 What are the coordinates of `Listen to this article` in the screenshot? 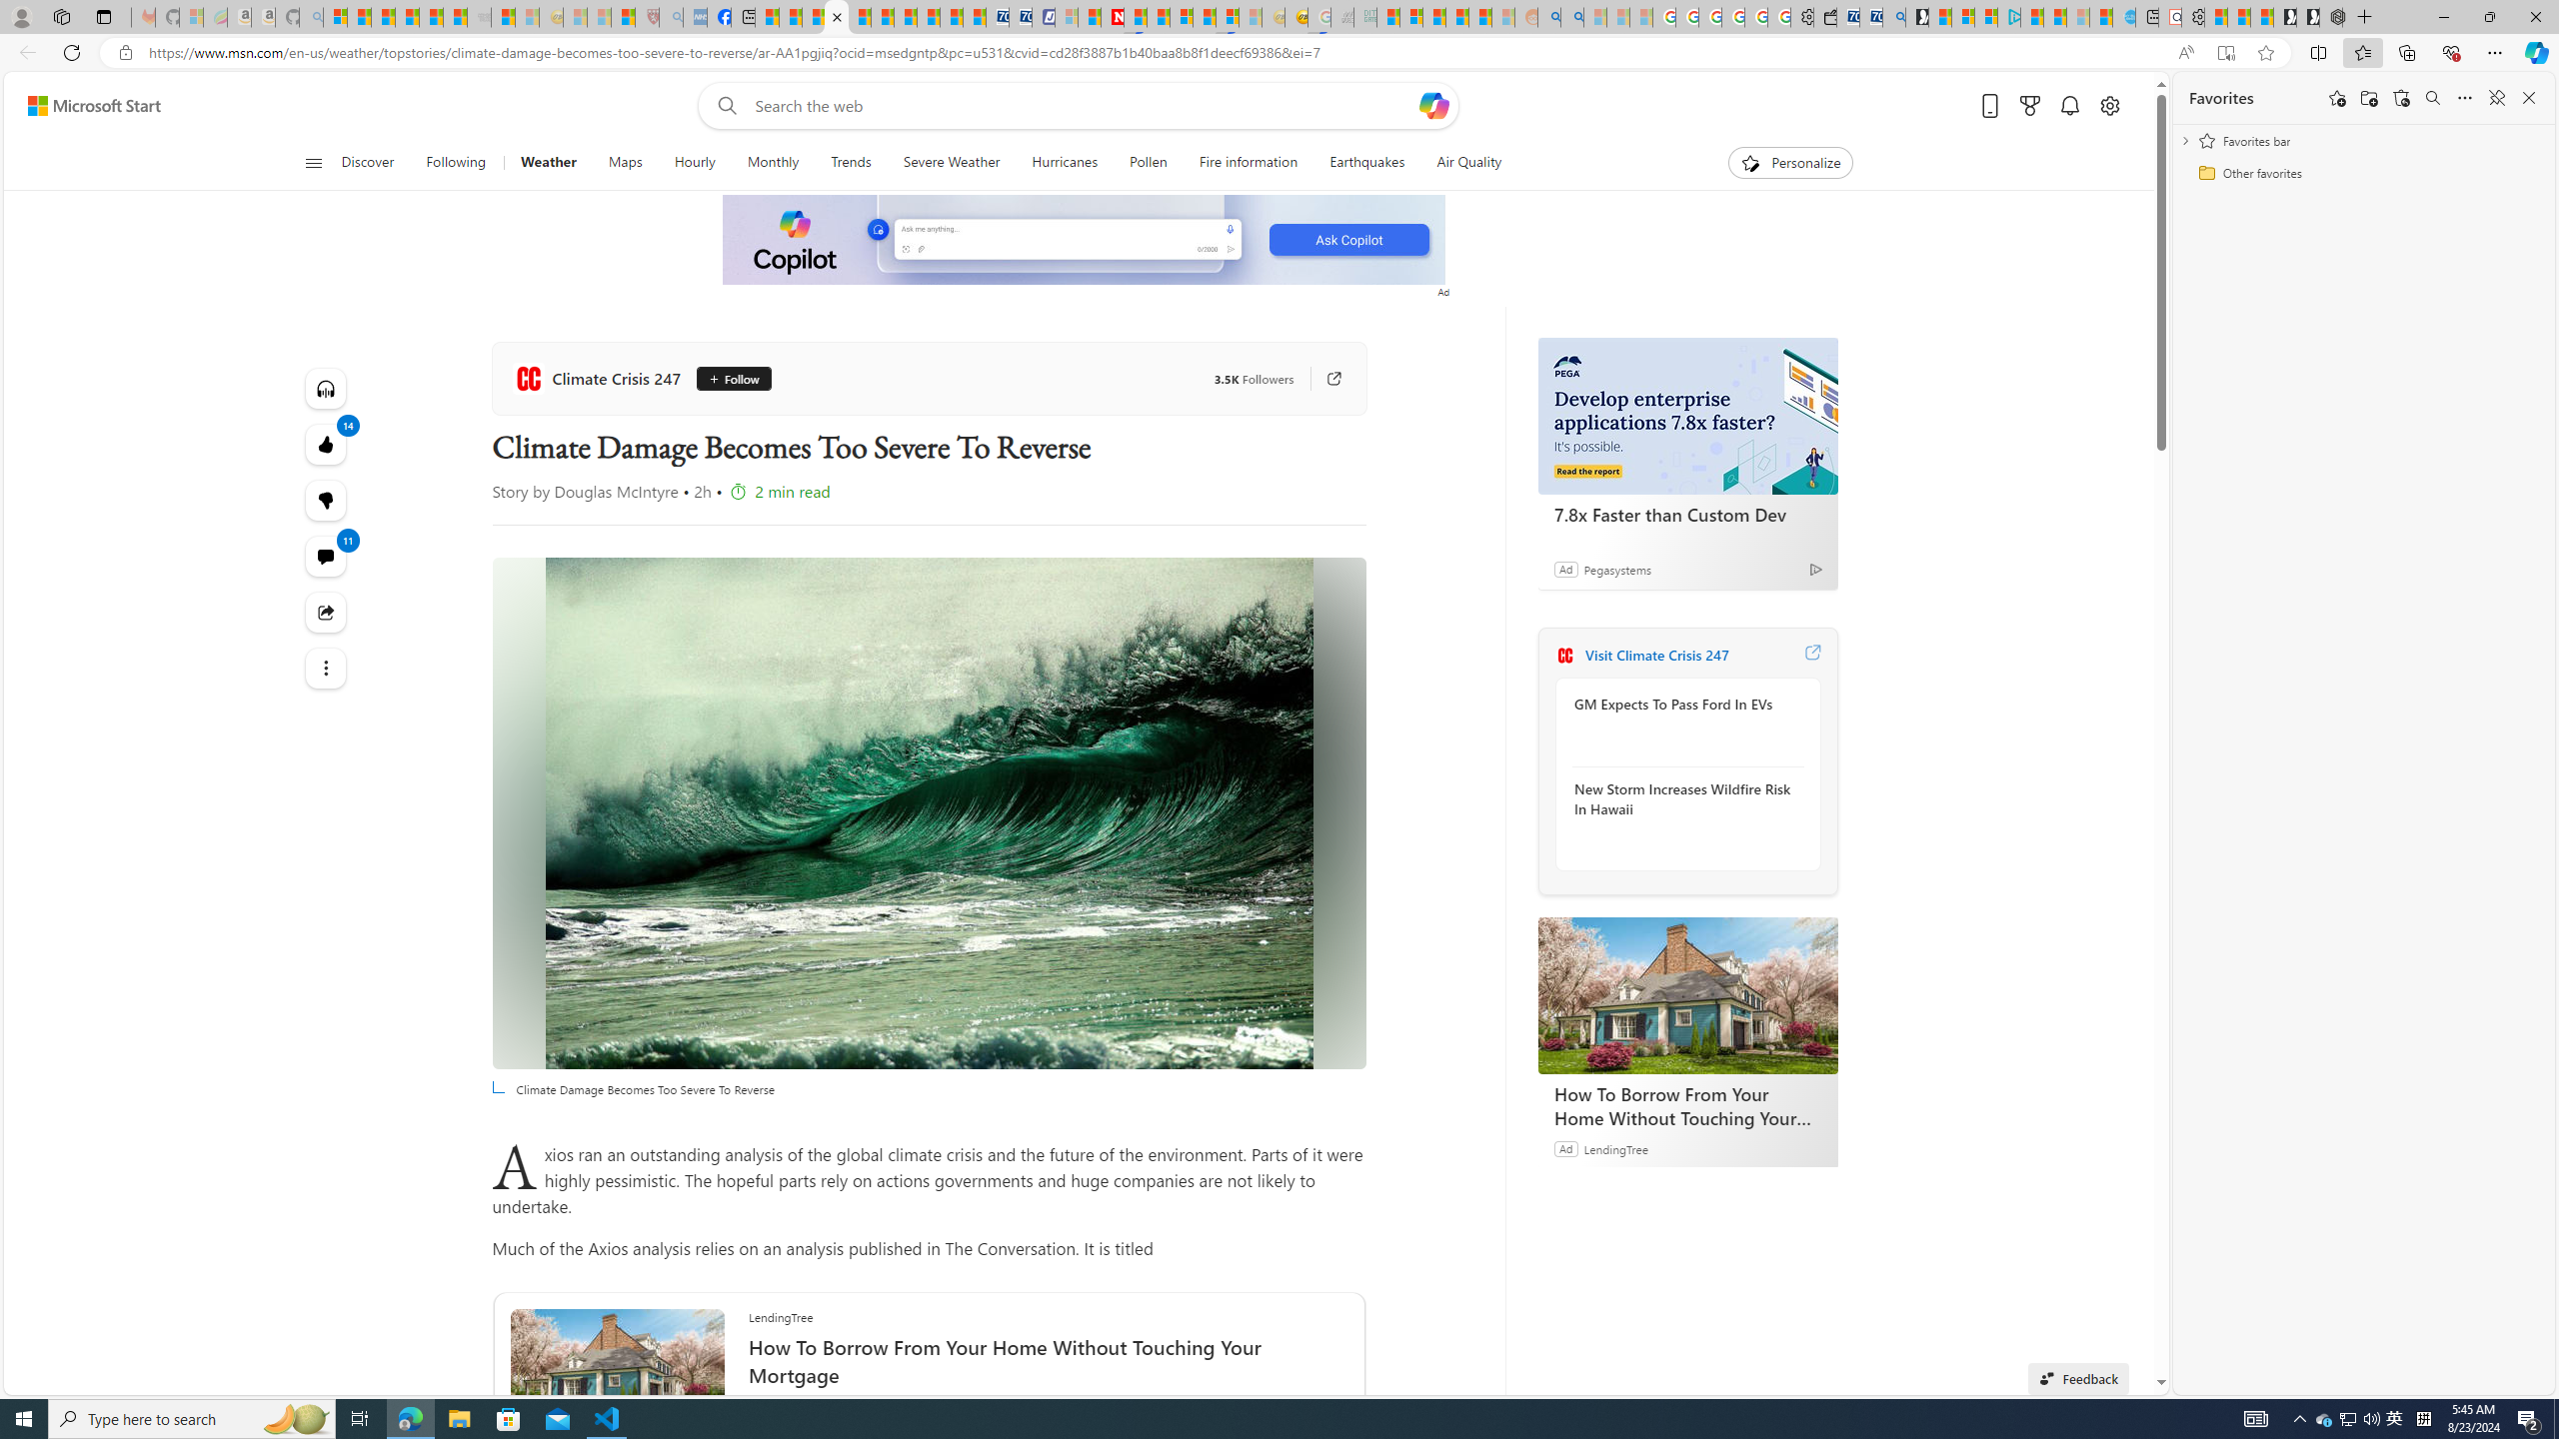 It's located at (324, 388).